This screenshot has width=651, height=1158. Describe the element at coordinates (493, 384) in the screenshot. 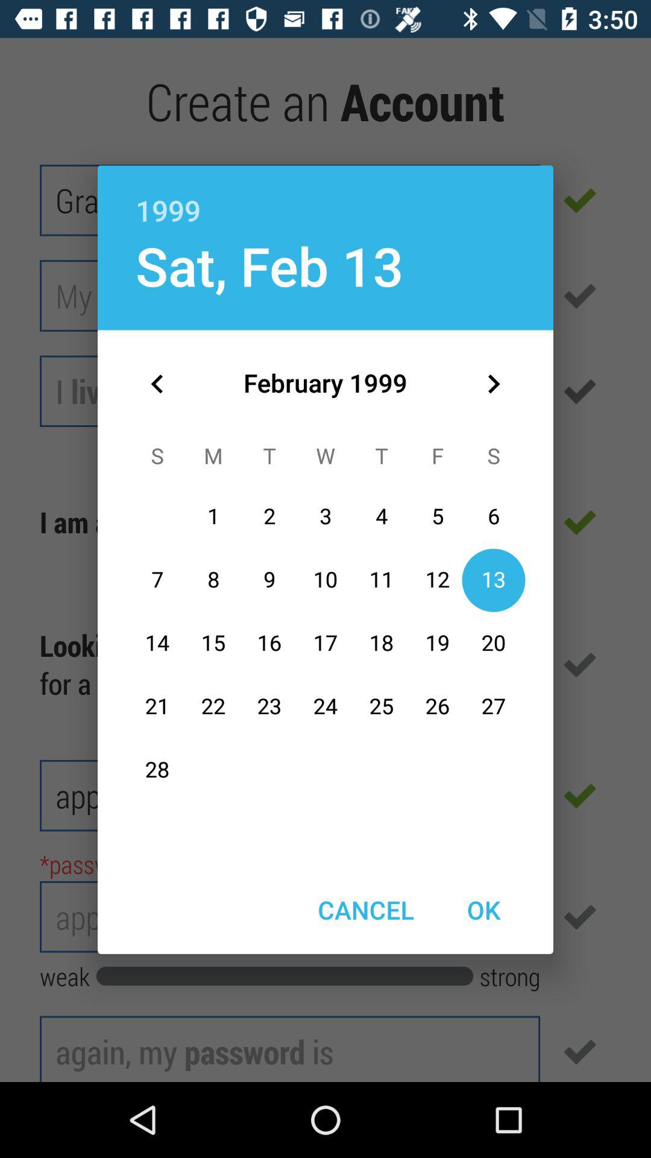

I see `launch the item below 1999 item` at that location.